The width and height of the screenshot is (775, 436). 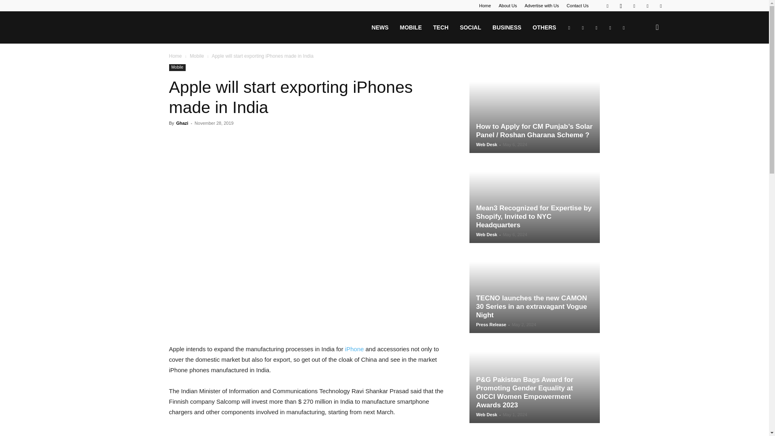 I want to click on About Us, so click(x=507, y=6).